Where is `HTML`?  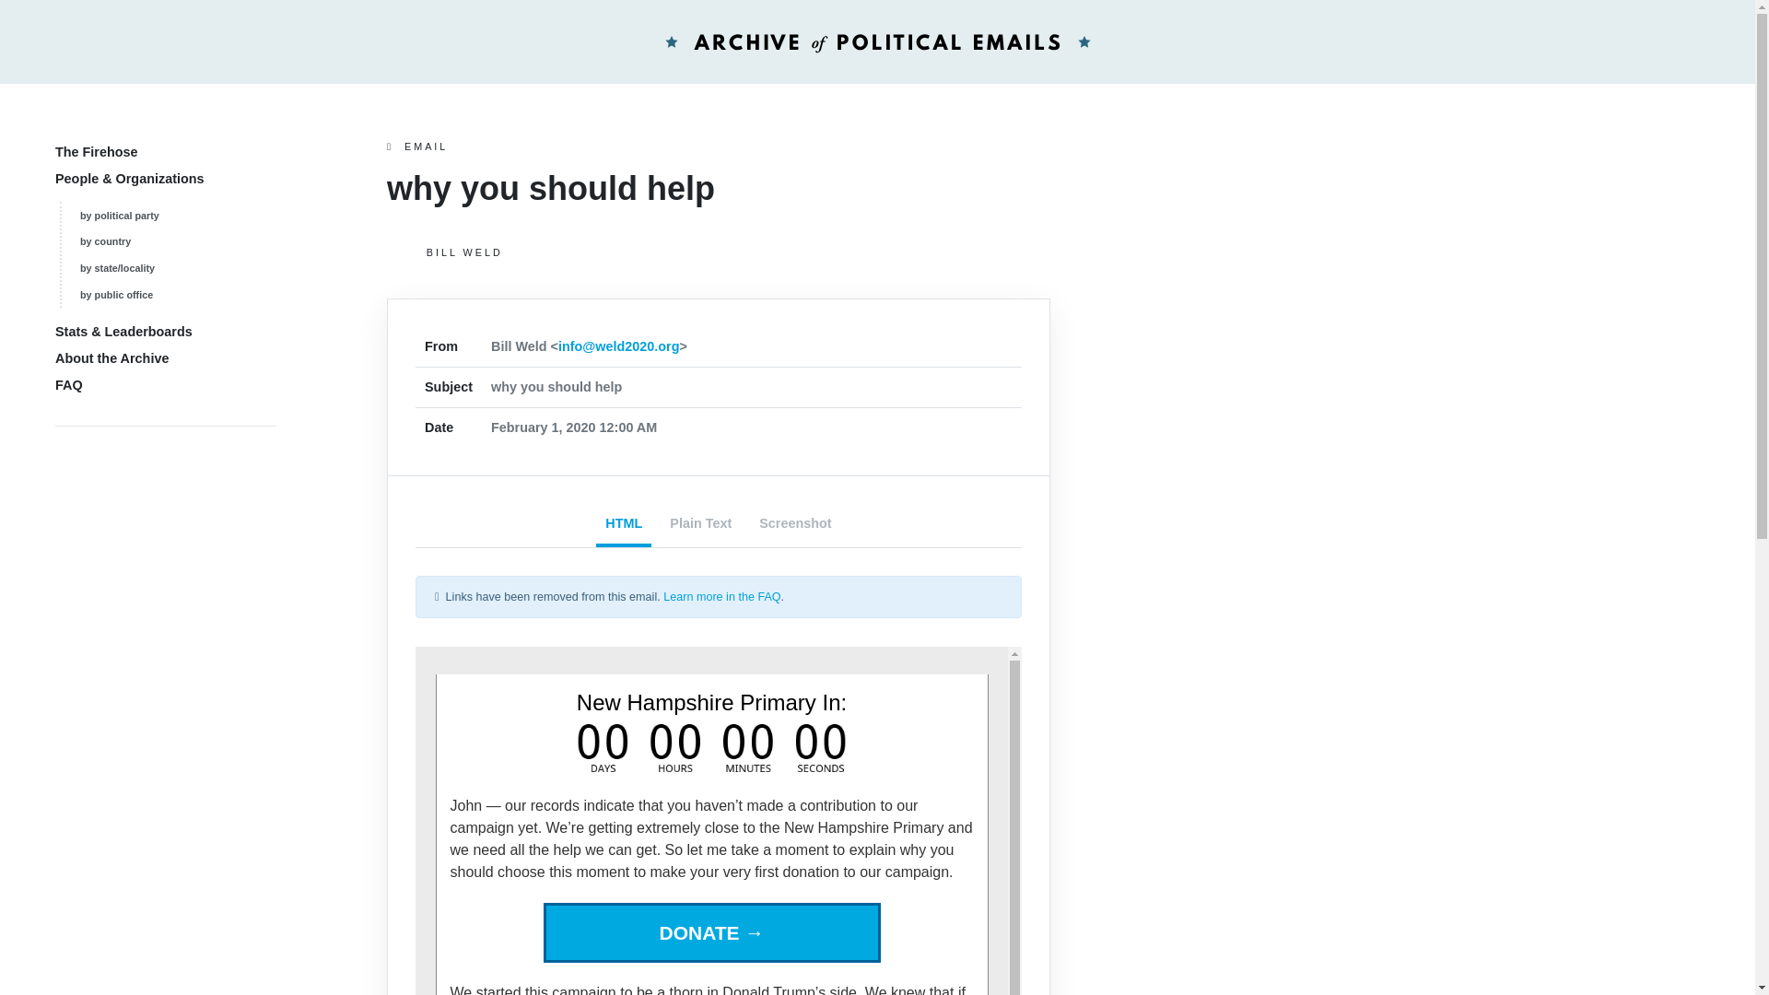
HTML is located at coordinates (623, 525).